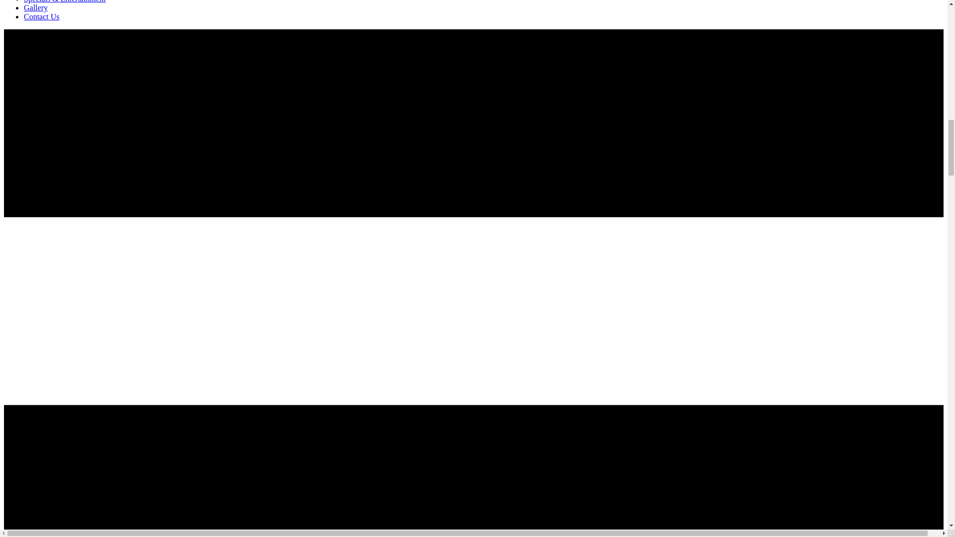  I want to click on Gallery, so click(36, 7).